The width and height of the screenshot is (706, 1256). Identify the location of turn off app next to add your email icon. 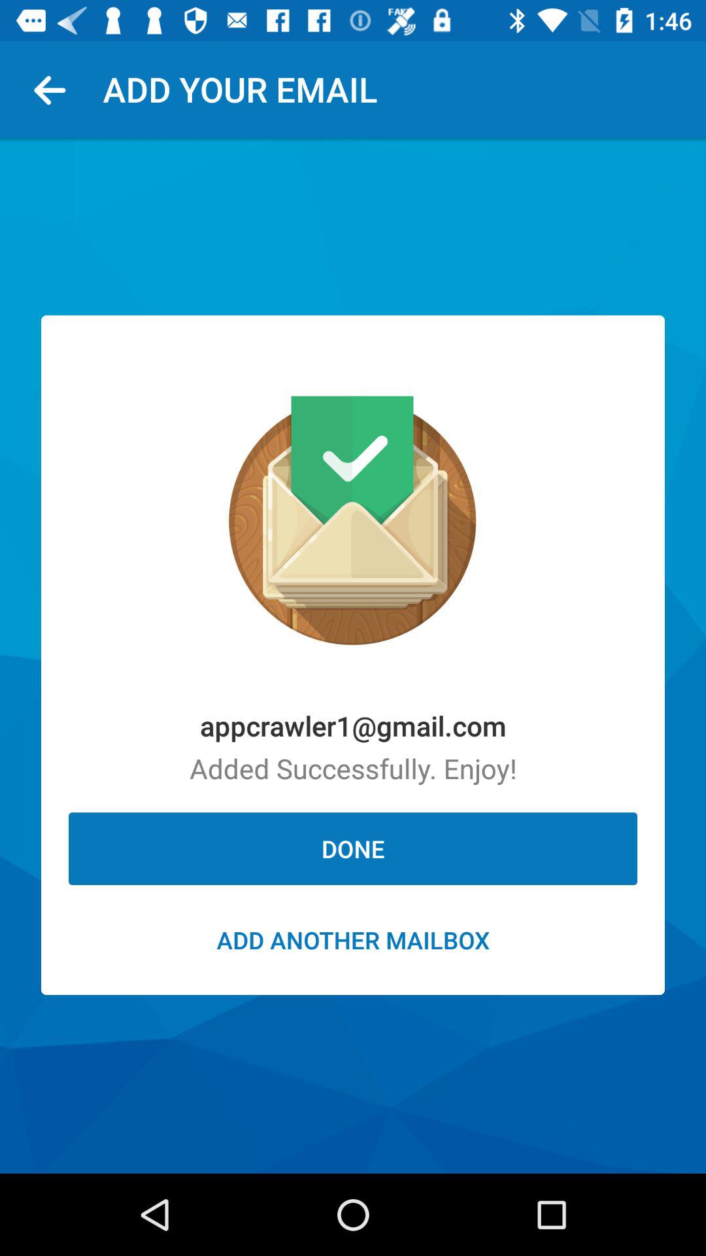
(55, 89).